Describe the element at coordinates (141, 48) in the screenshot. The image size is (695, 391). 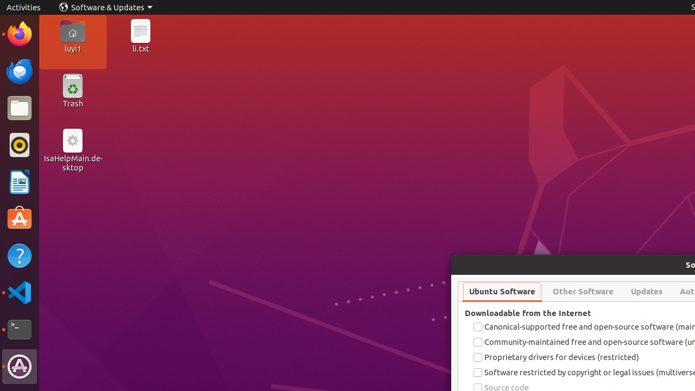
I see `li.txt` at that location.